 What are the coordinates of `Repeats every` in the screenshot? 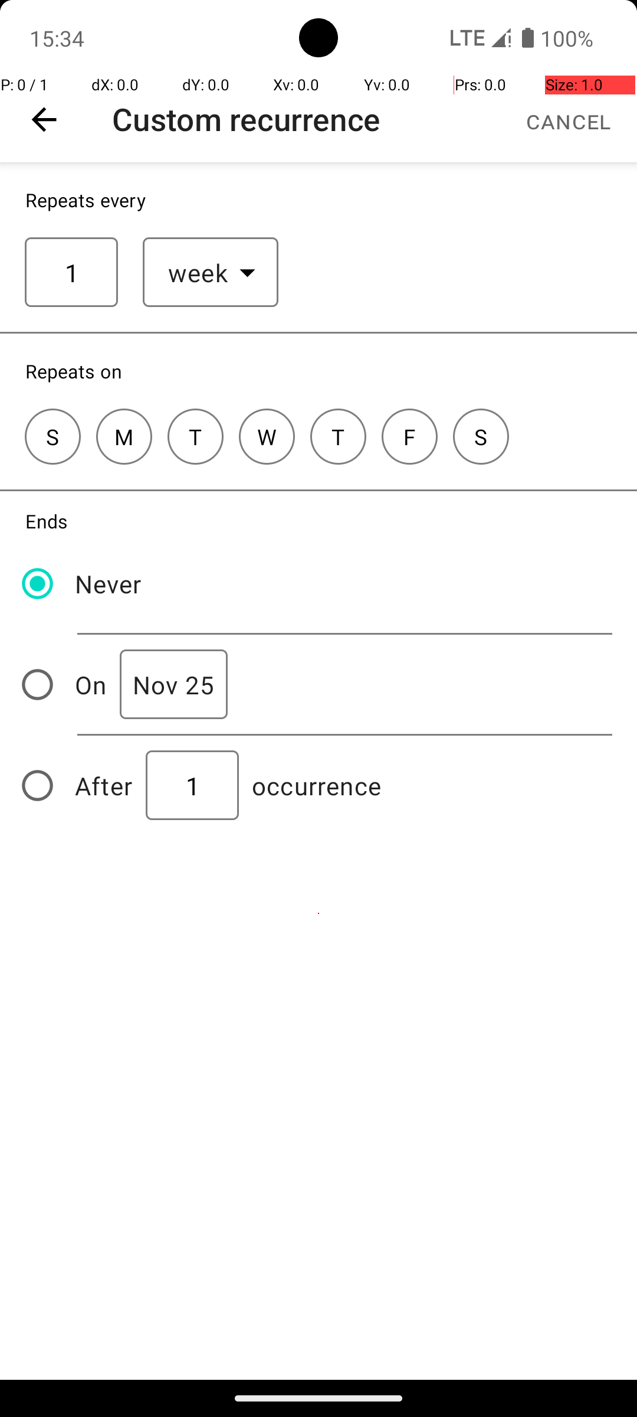 It's located at (86, 200).